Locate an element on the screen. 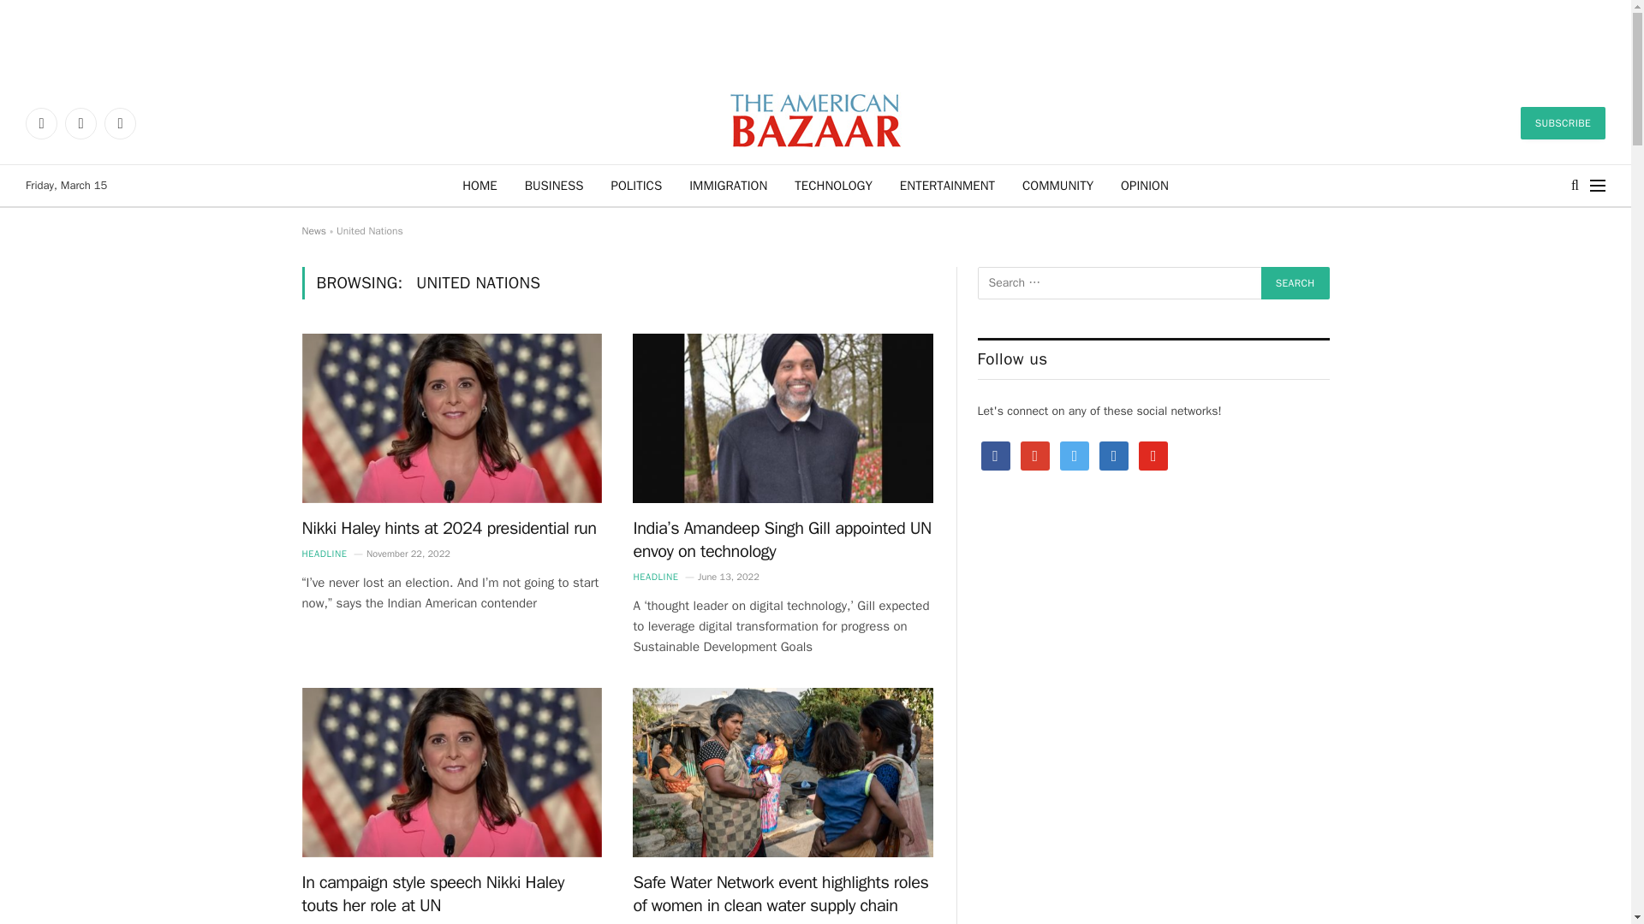  TECHNOLOGY is located at coordinates (833, 185).